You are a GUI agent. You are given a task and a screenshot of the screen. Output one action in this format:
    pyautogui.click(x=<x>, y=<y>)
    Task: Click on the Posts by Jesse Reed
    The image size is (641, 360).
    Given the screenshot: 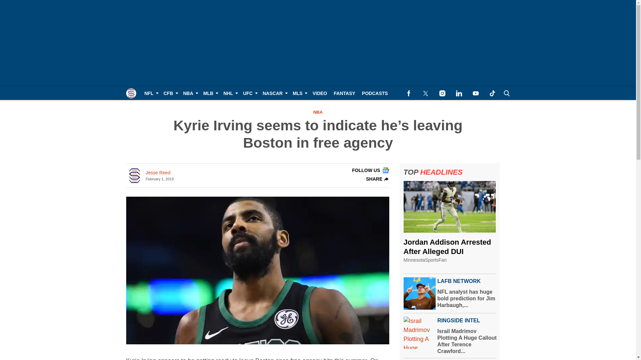 What is the action you would take?
    pyautogui.click(x=158, y=173)
    